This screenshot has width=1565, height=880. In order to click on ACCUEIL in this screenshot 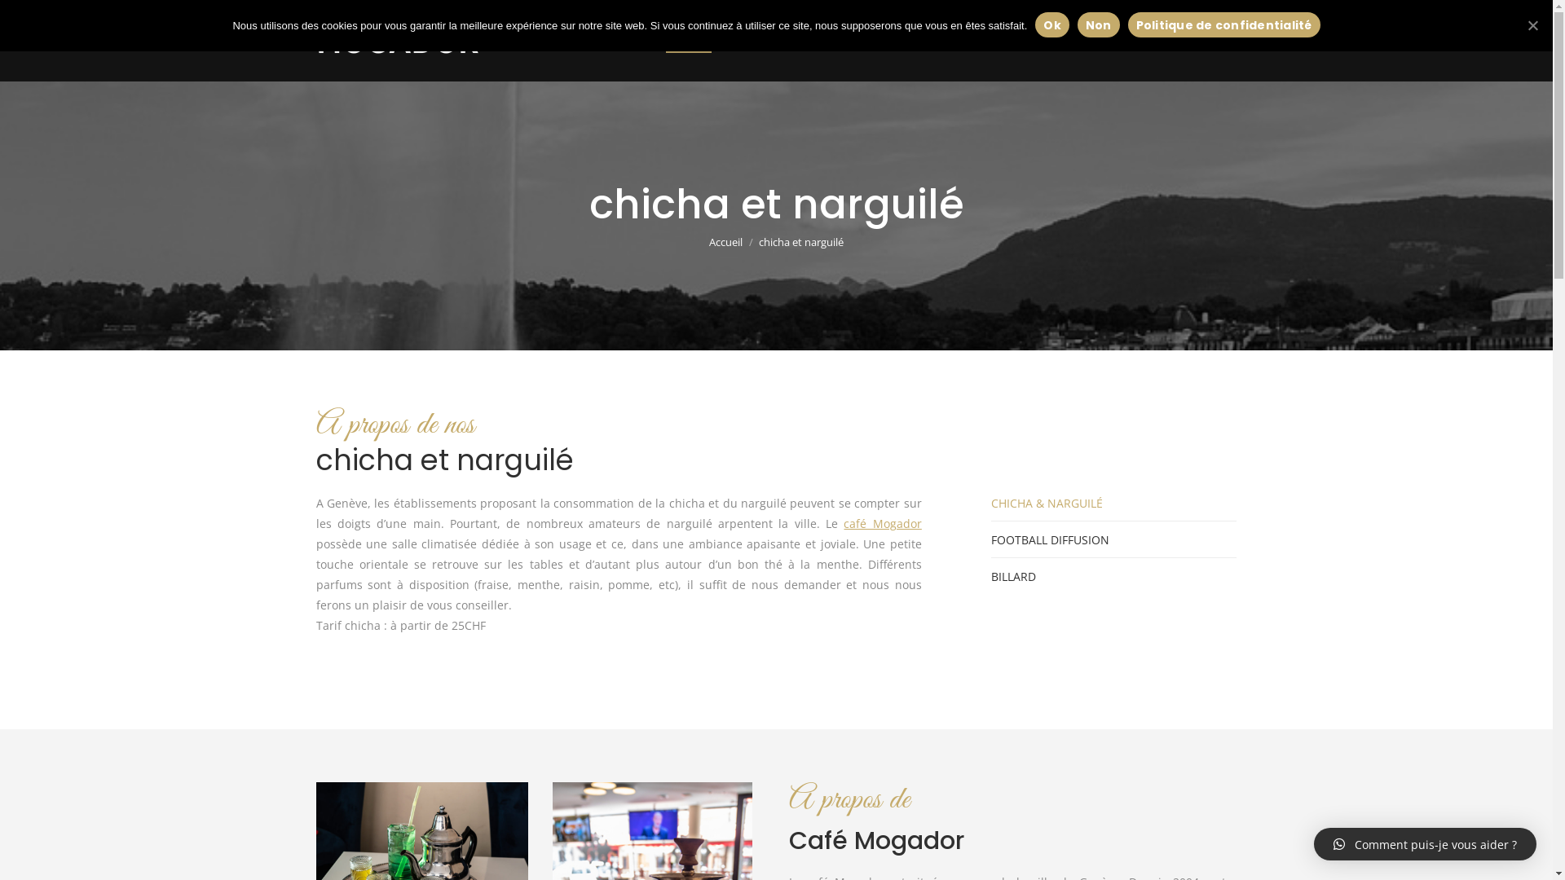, I will do `click(615, 41)`.